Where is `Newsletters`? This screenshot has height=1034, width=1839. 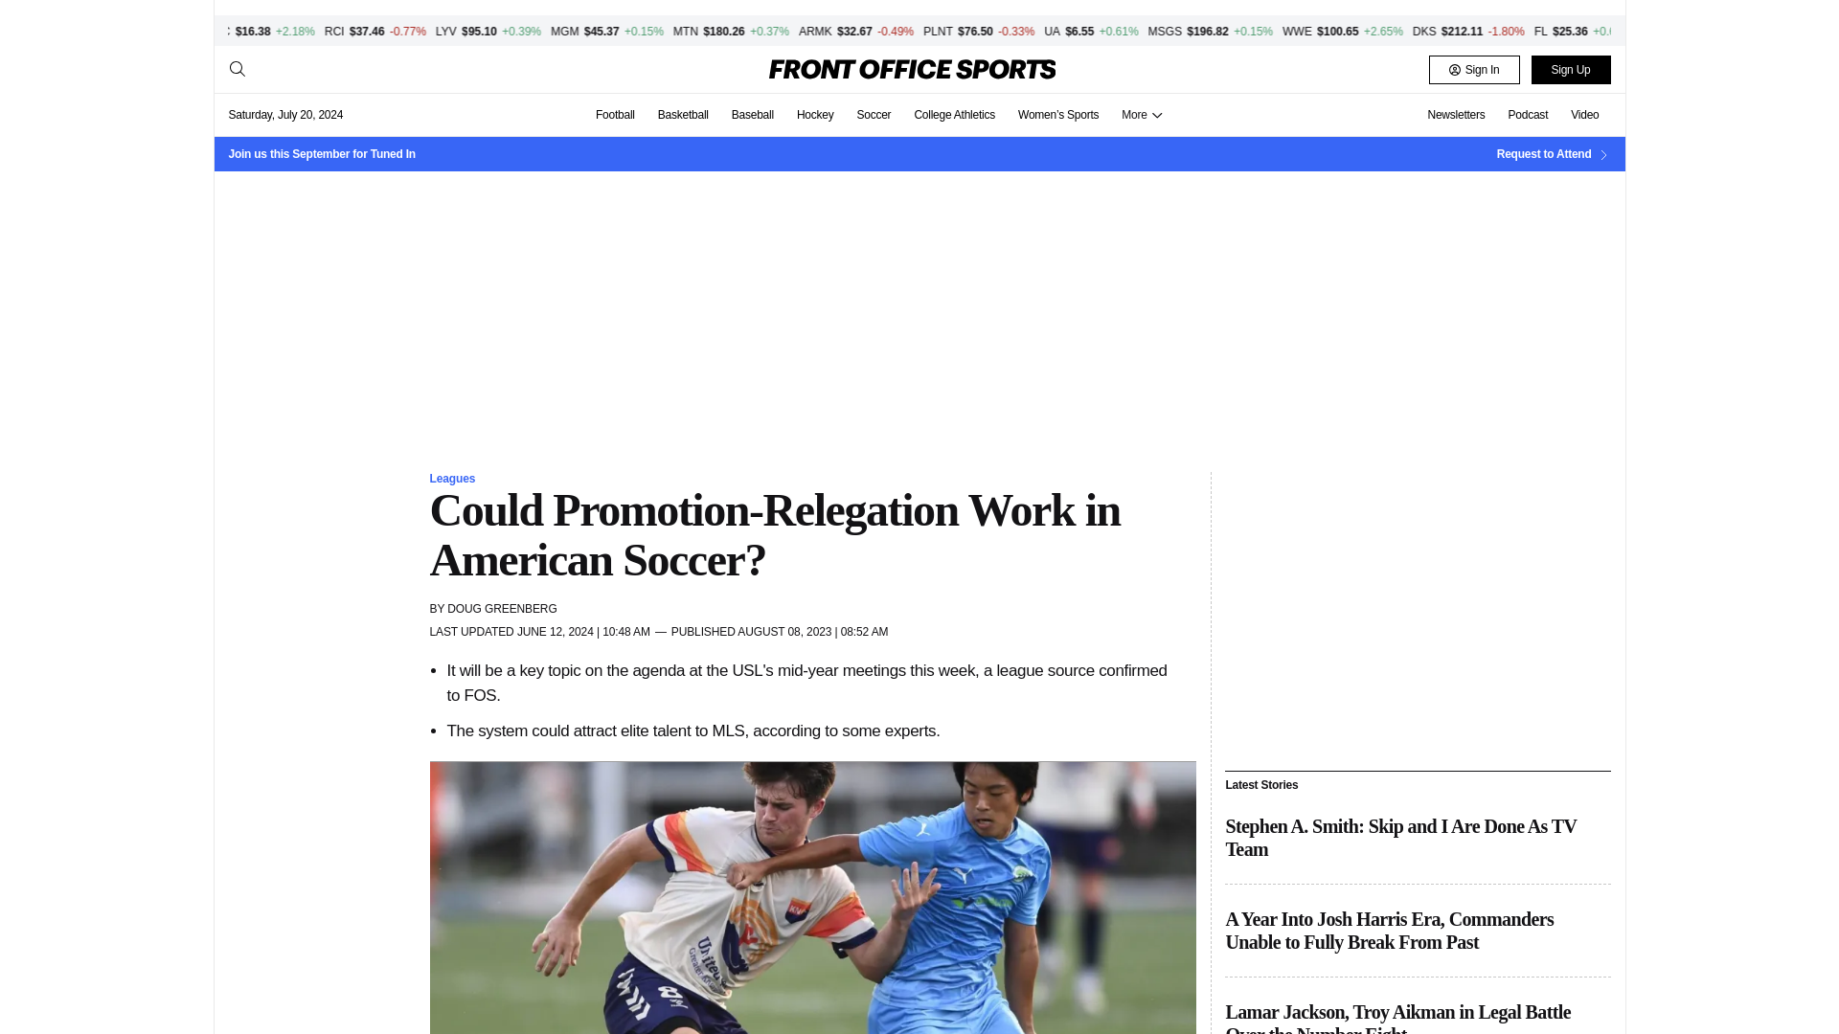
Newsletters is located at coordinates (1456, 115).